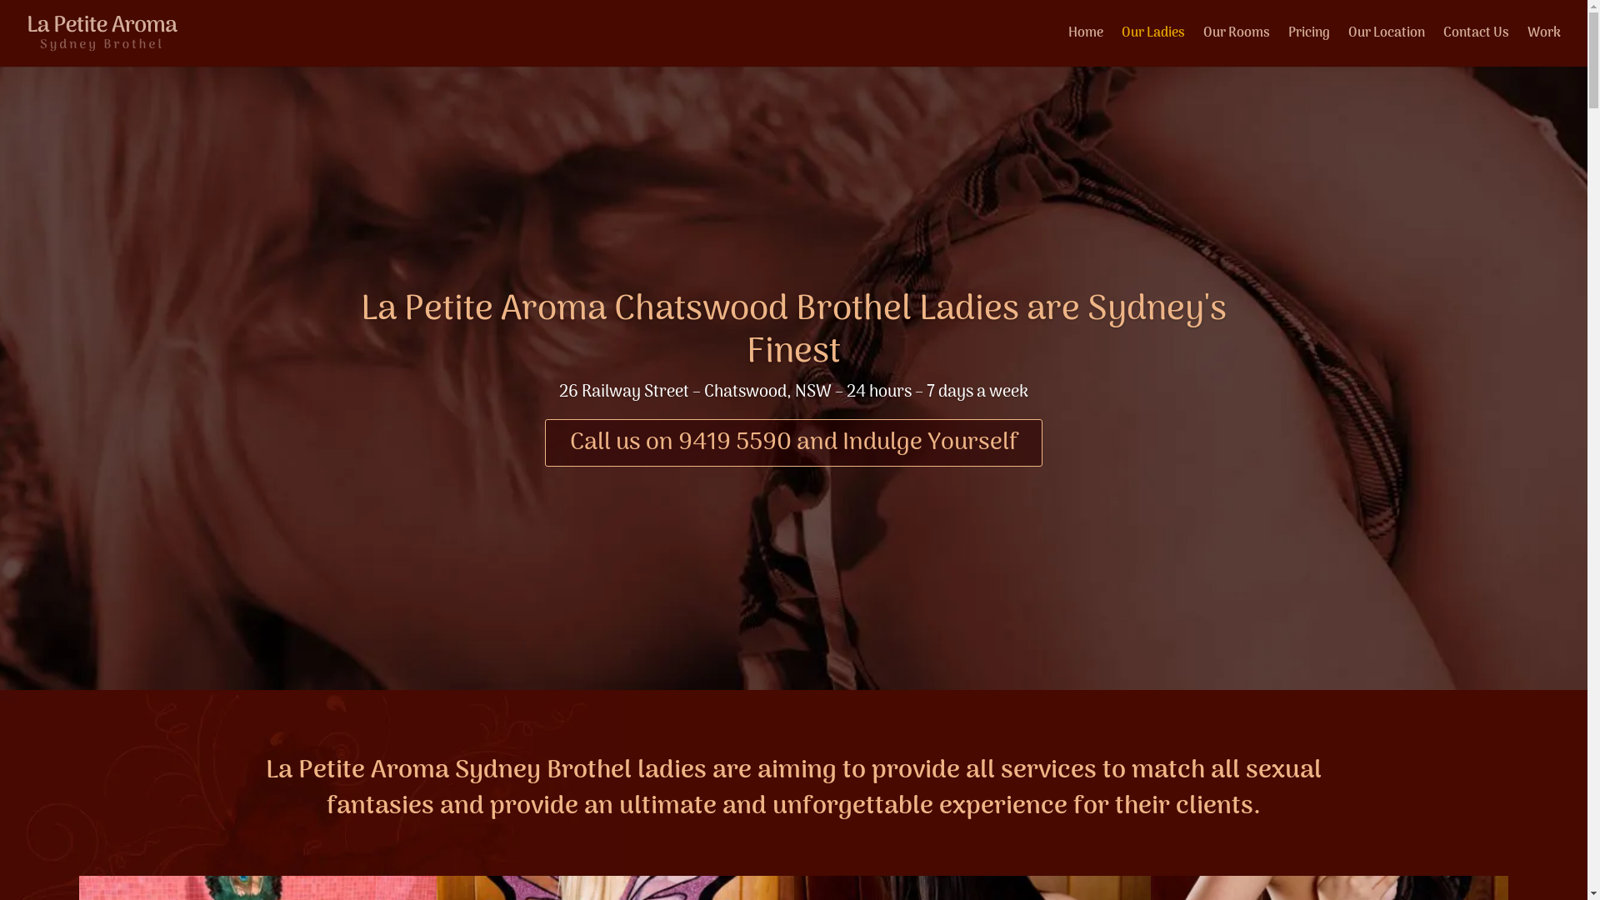 This screenshot has height=900, width=1600. I want to click on Home, so click(1086, 47).